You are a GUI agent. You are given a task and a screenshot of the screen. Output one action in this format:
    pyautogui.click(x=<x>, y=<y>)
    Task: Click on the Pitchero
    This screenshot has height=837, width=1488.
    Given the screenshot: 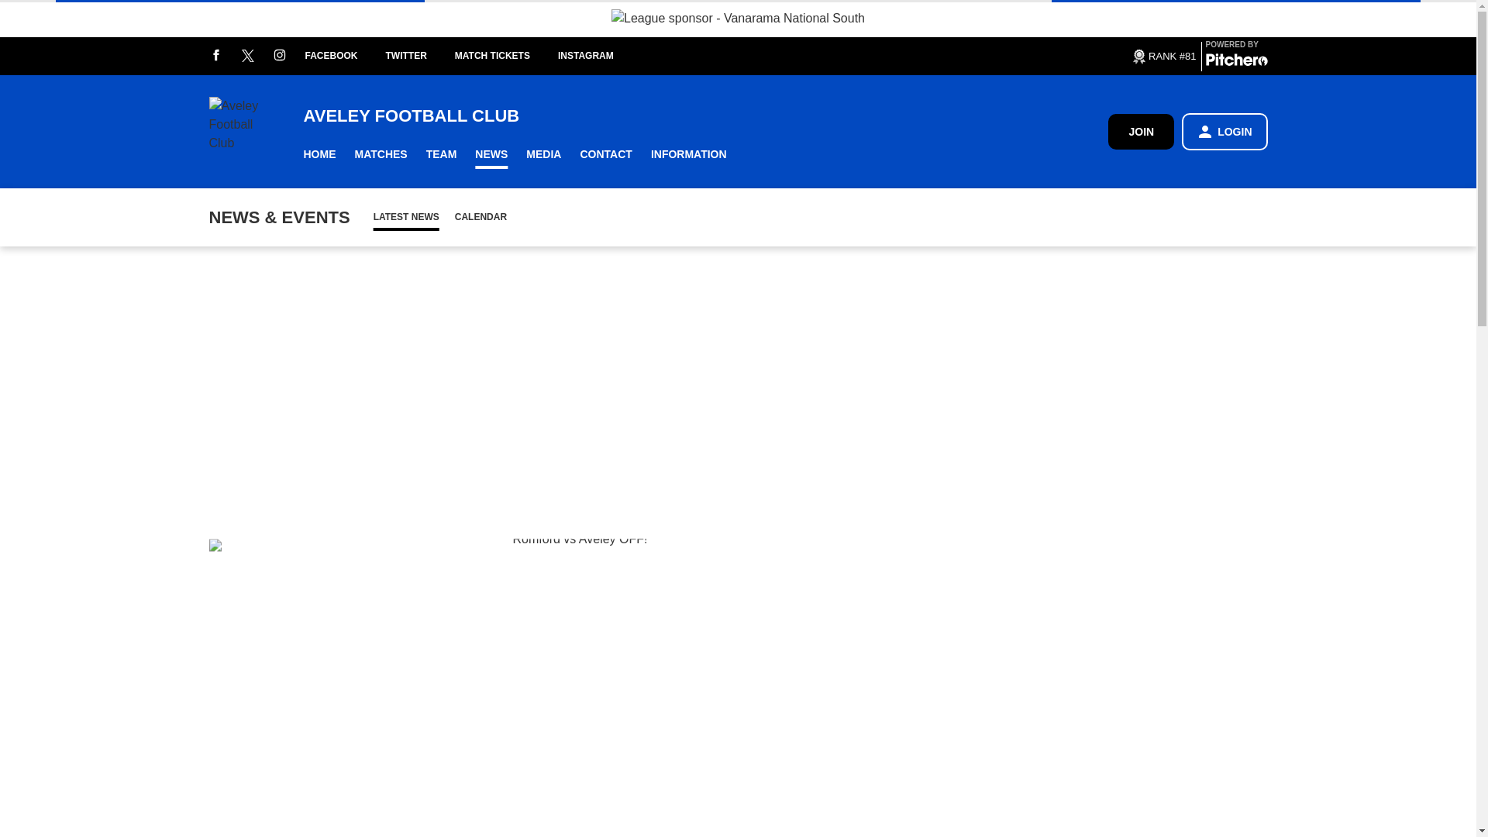 What is the action you would take?
    pyautogui.click(x=1236, y=62)
    